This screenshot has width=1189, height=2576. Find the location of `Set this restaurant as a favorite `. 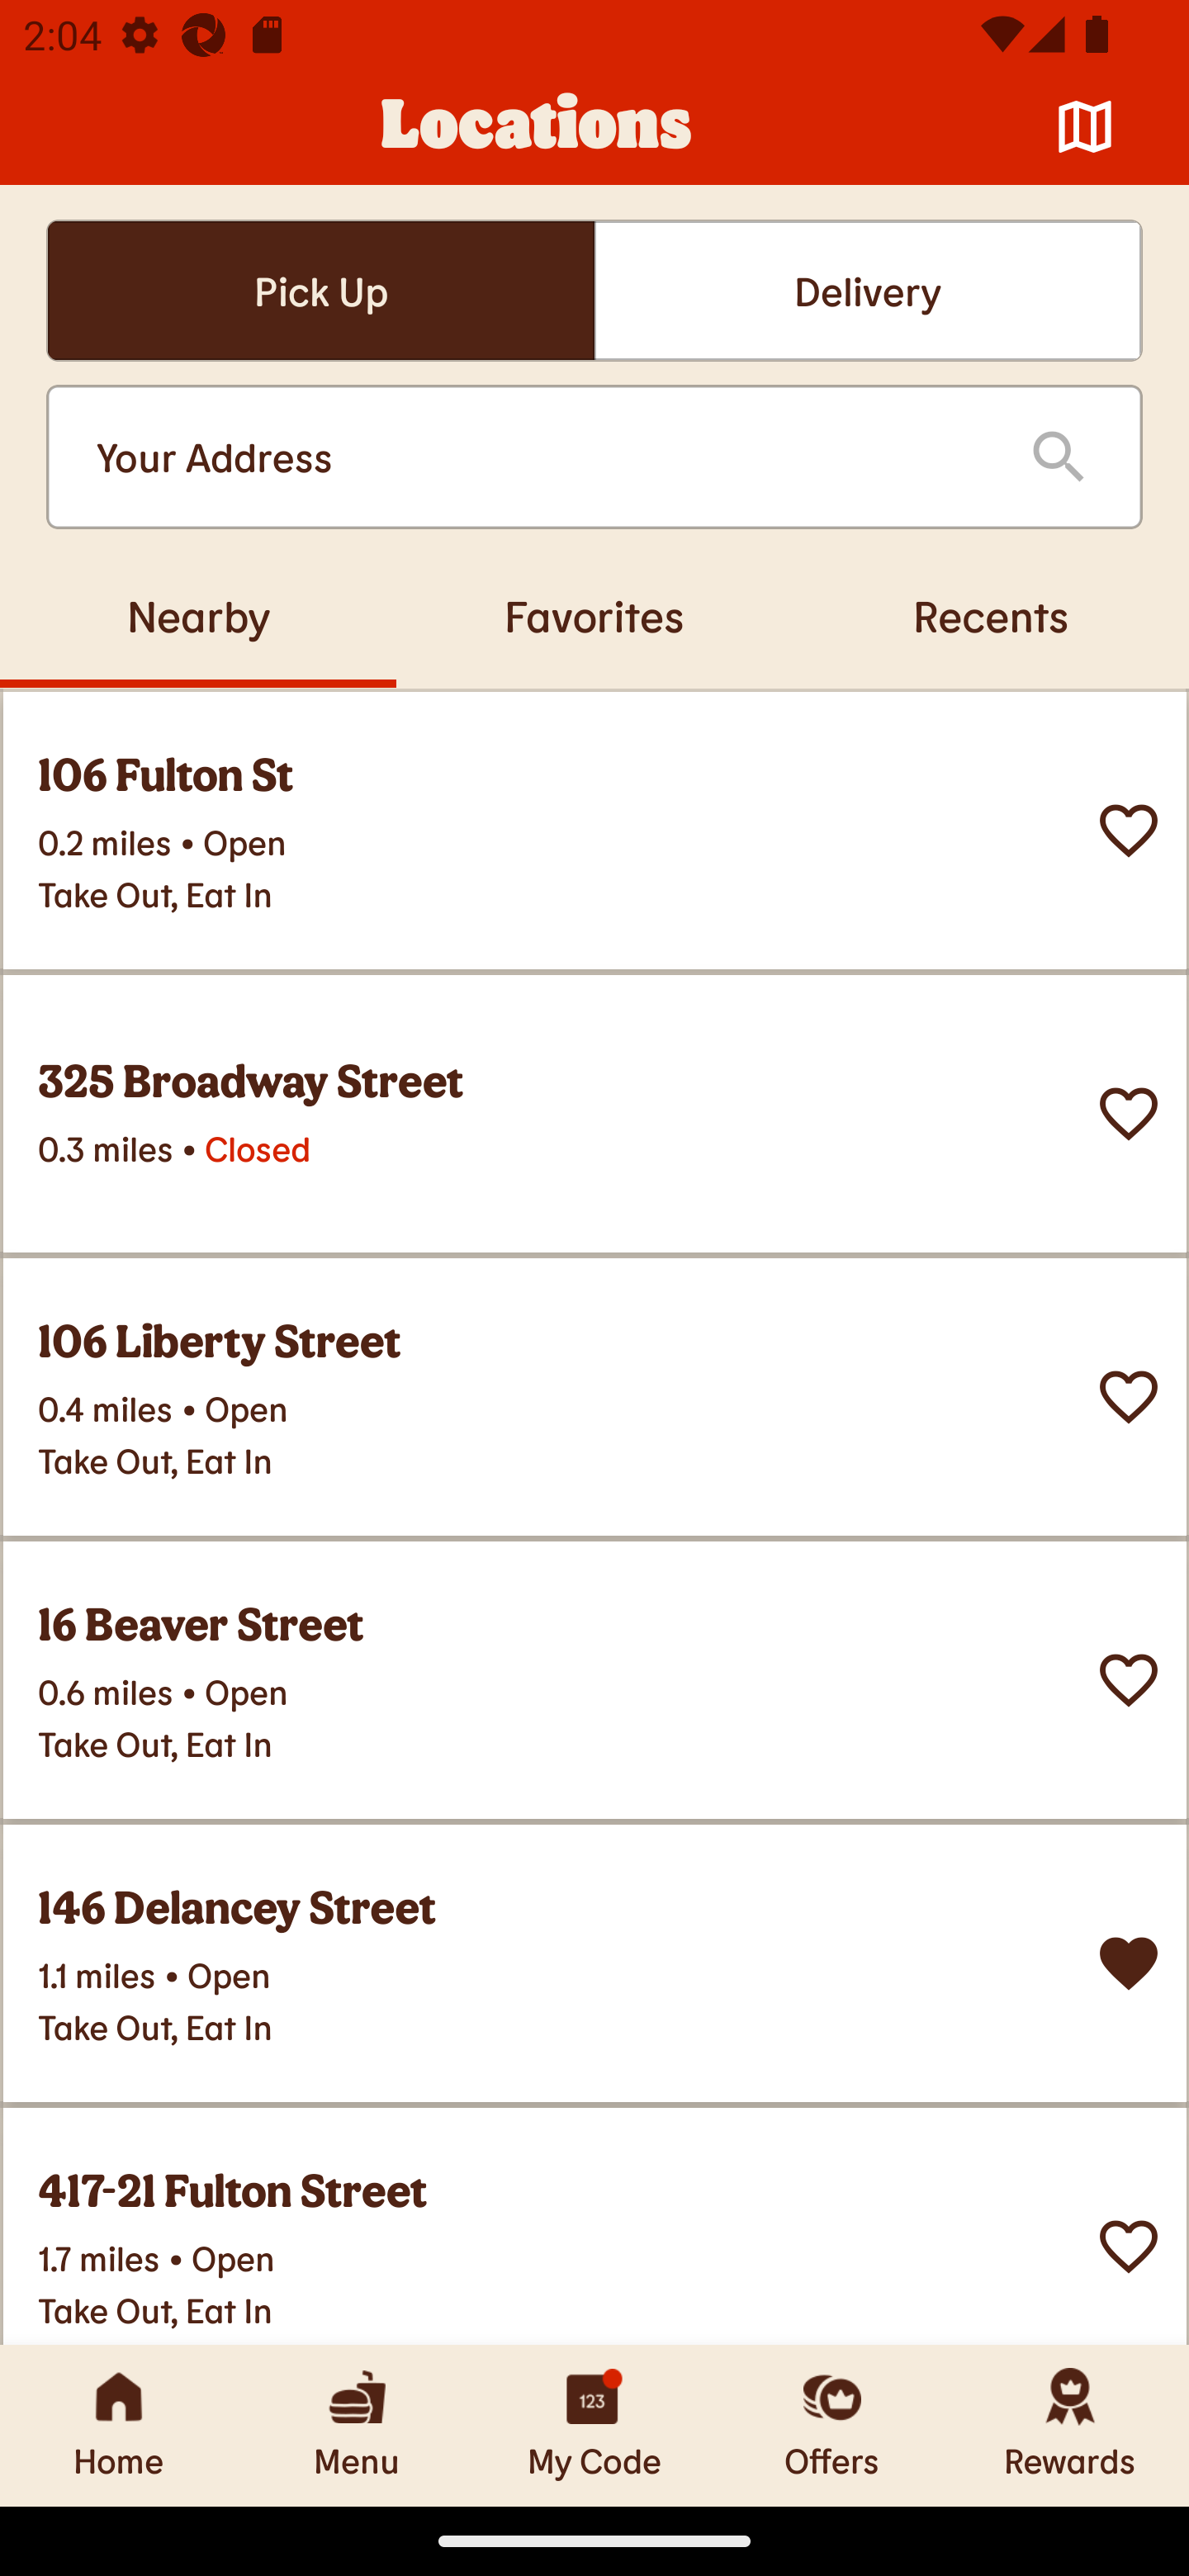

Set this restaurant as a favorite  is located at coordinates (1129, 1114).